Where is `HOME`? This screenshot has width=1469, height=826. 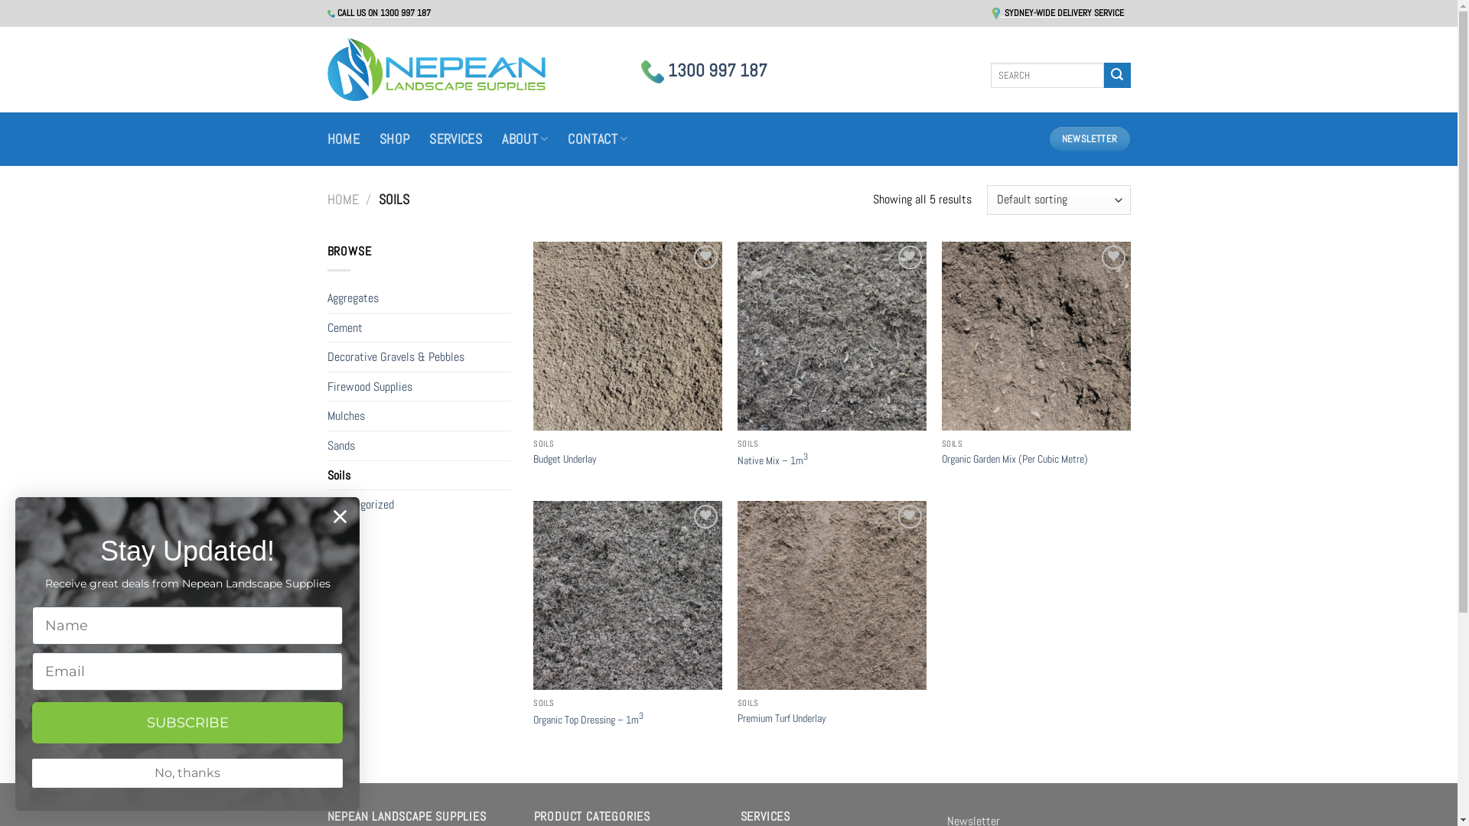 HOME is located at coordinates (344, 139).